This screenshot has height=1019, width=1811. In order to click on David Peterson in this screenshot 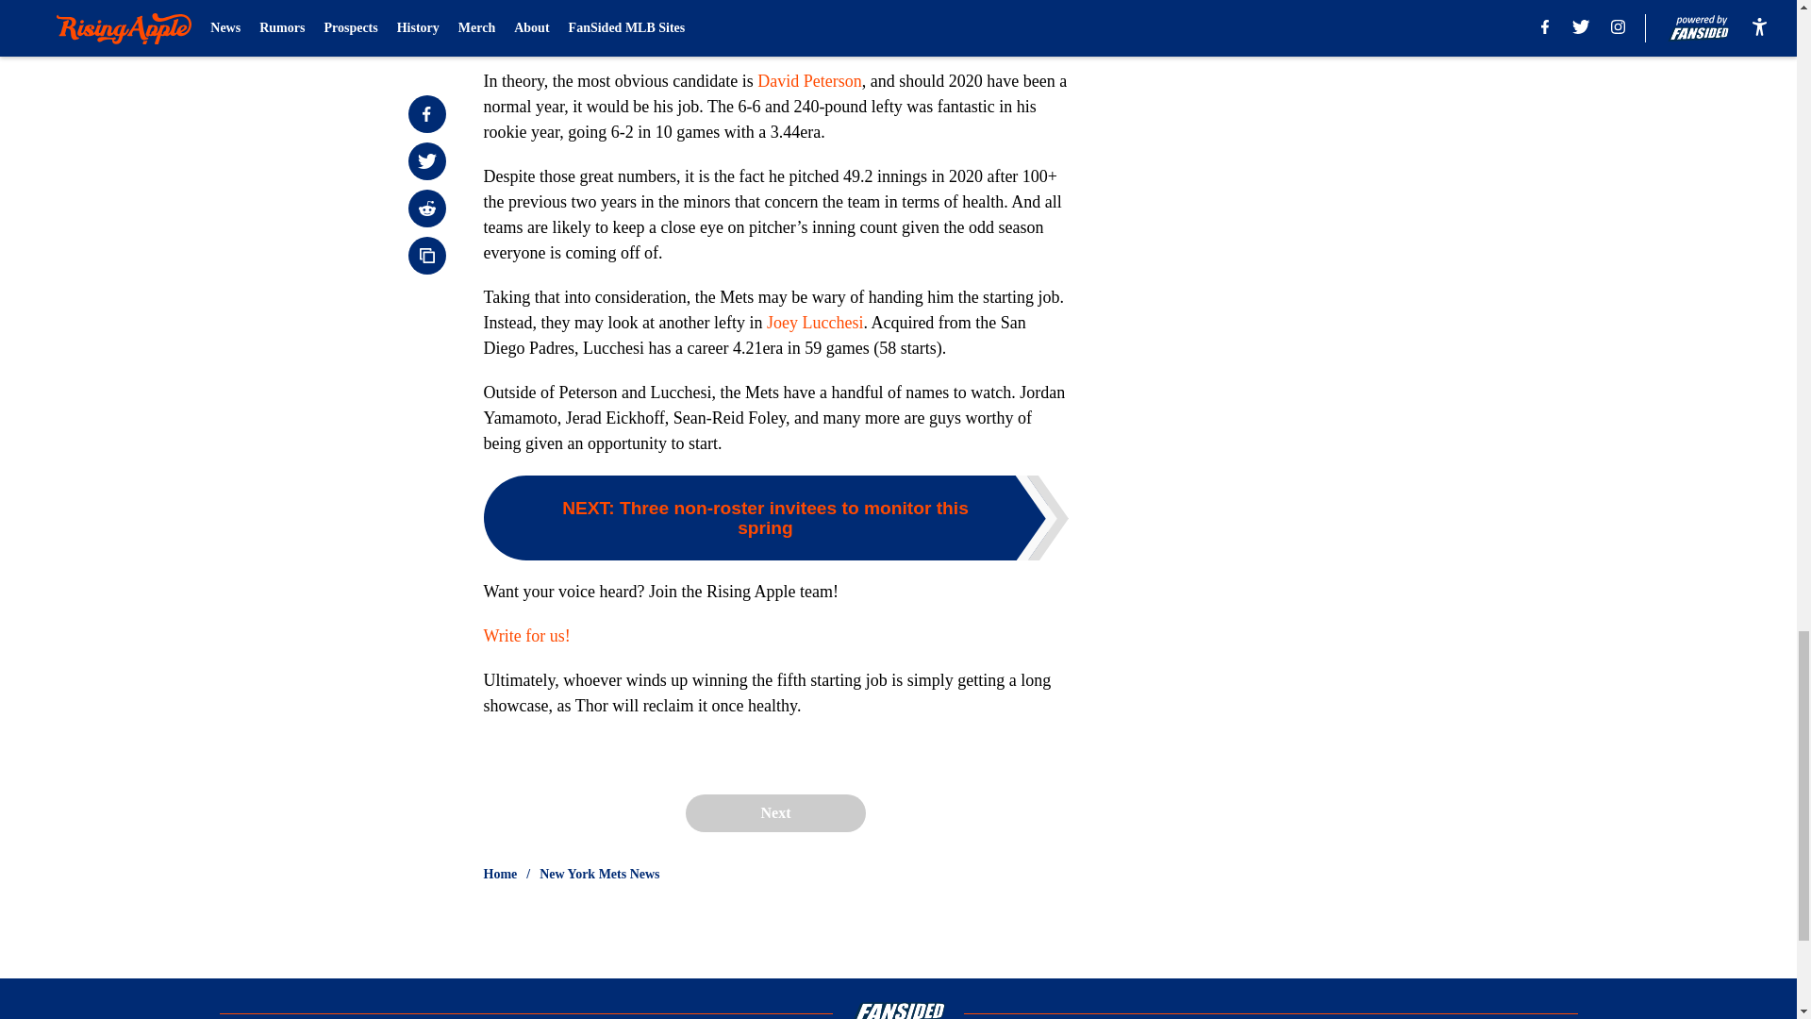, I will do `click(809, 81)`.